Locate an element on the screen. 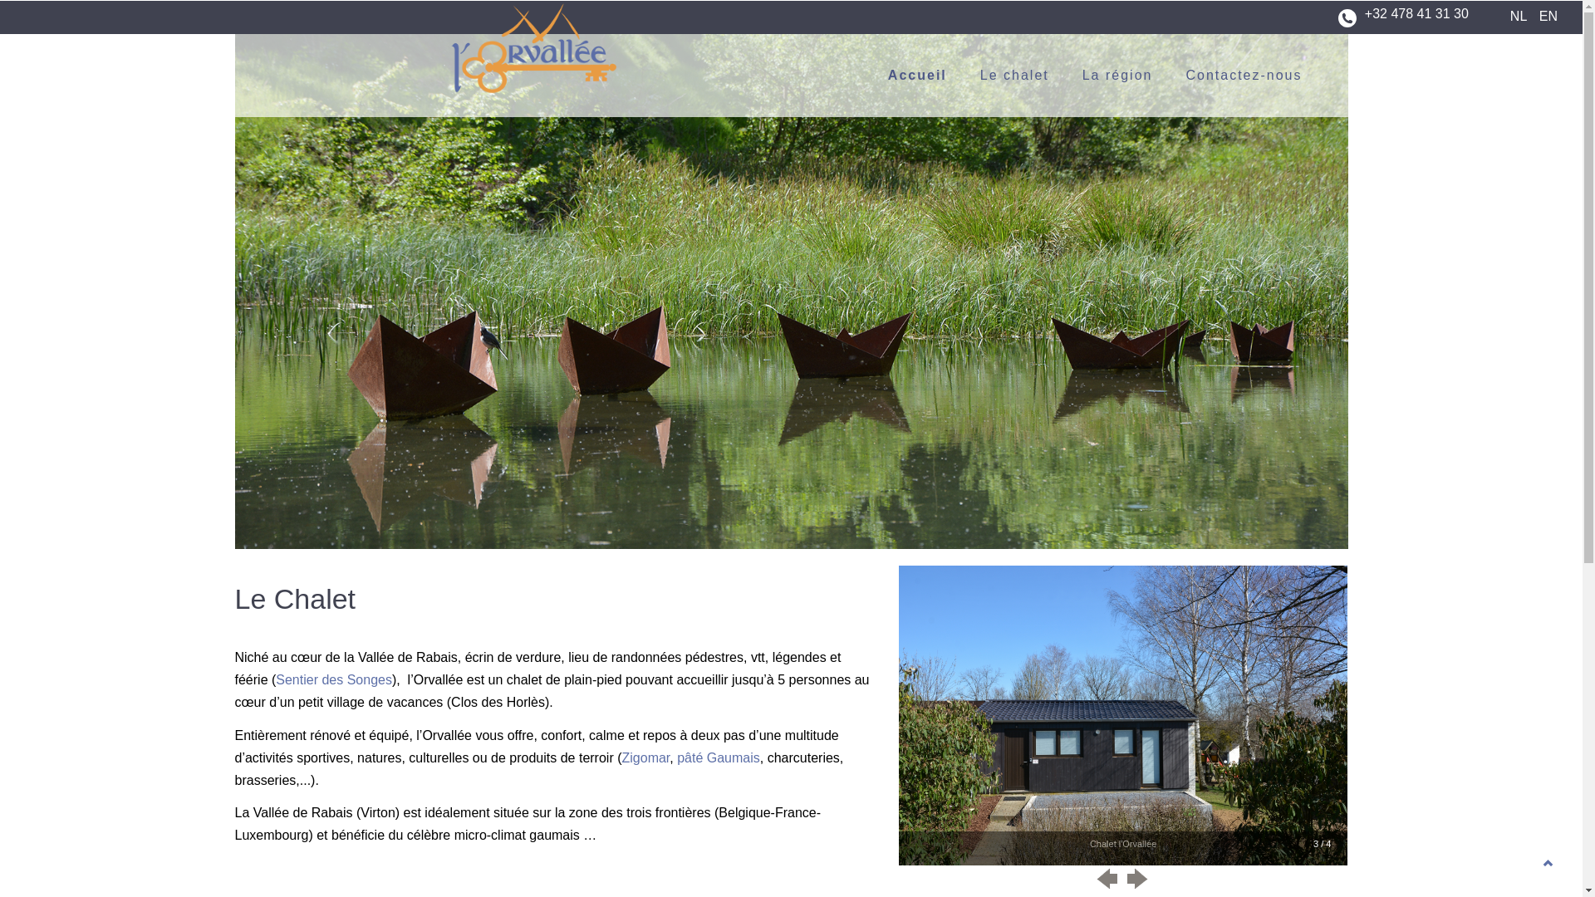 The height and width of the screenshot is (897, 1595). Le chalet is located at coordinates (1032, 76).